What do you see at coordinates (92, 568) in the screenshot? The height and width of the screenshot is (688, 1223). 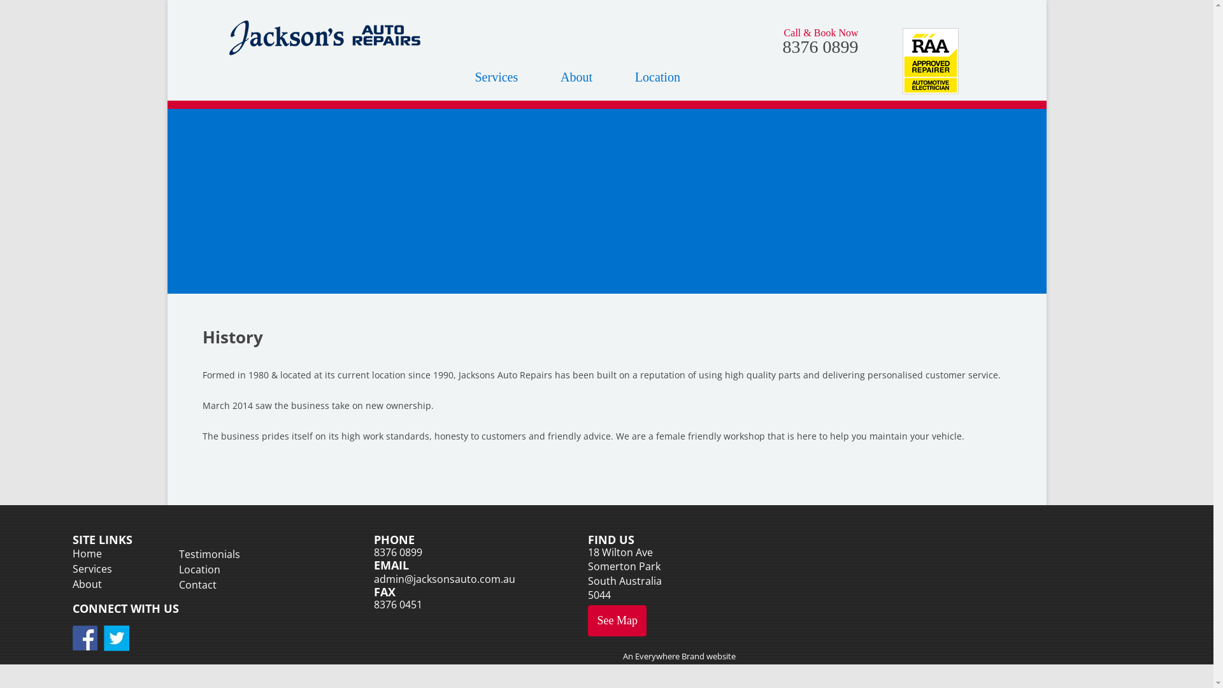 I see `Services` at bounding box center [92, 568].